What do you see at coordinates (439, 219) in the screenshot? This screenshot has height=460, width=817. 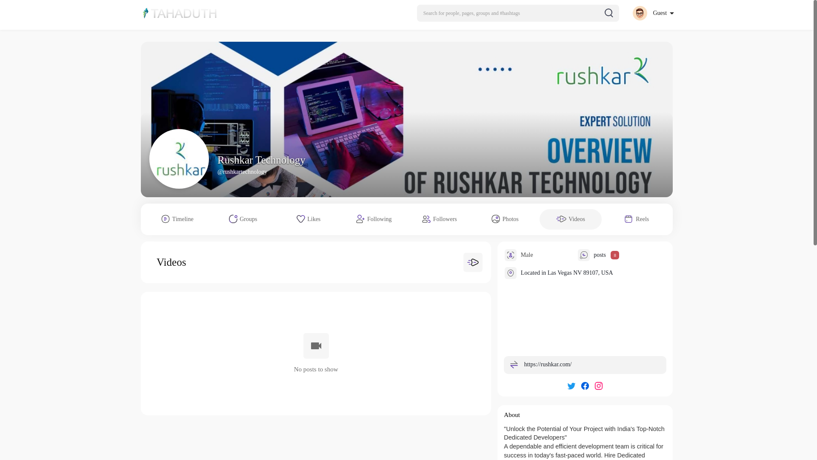 I see `Followers` at bounding box center [439, 219].